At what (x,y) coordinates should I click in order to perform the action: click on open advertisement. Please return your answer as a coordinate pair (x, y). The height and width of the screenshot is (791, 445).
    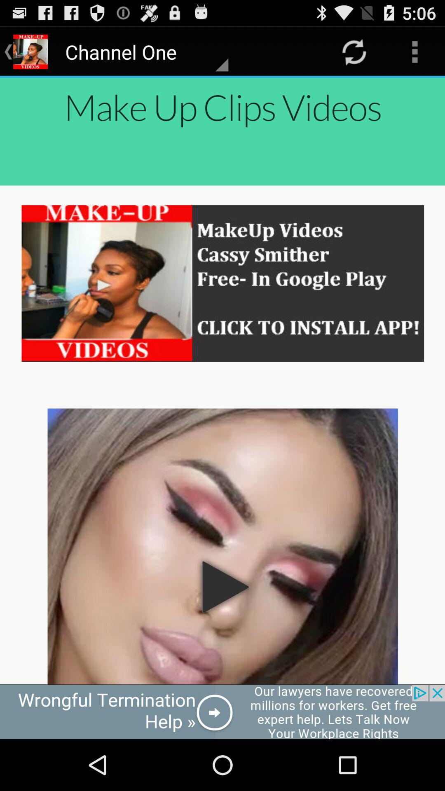
    Looking at the image, I should click on (222, 712).